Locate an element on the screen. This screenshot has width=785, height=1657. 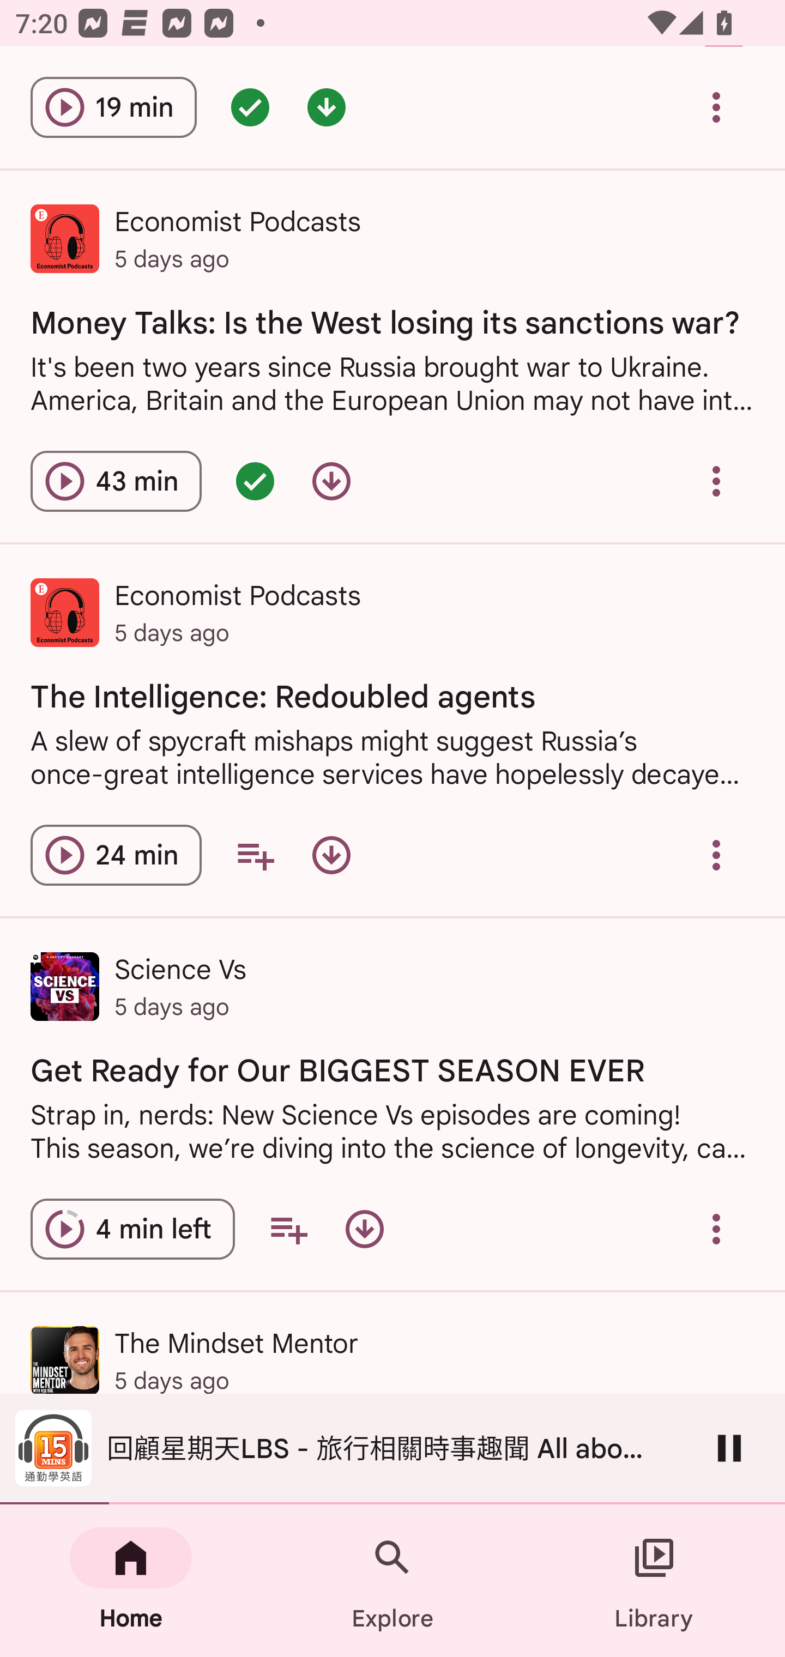
Download episode is located at coordinates (331, 855).